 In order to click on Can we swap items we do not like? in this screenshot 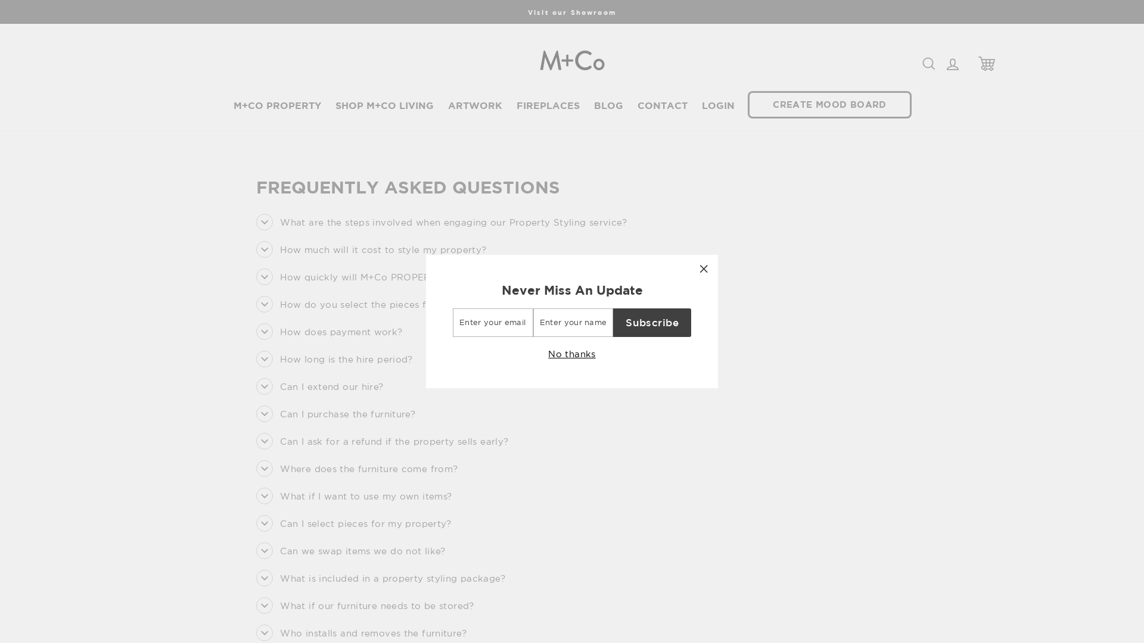, I will do `click(350, 551)`.